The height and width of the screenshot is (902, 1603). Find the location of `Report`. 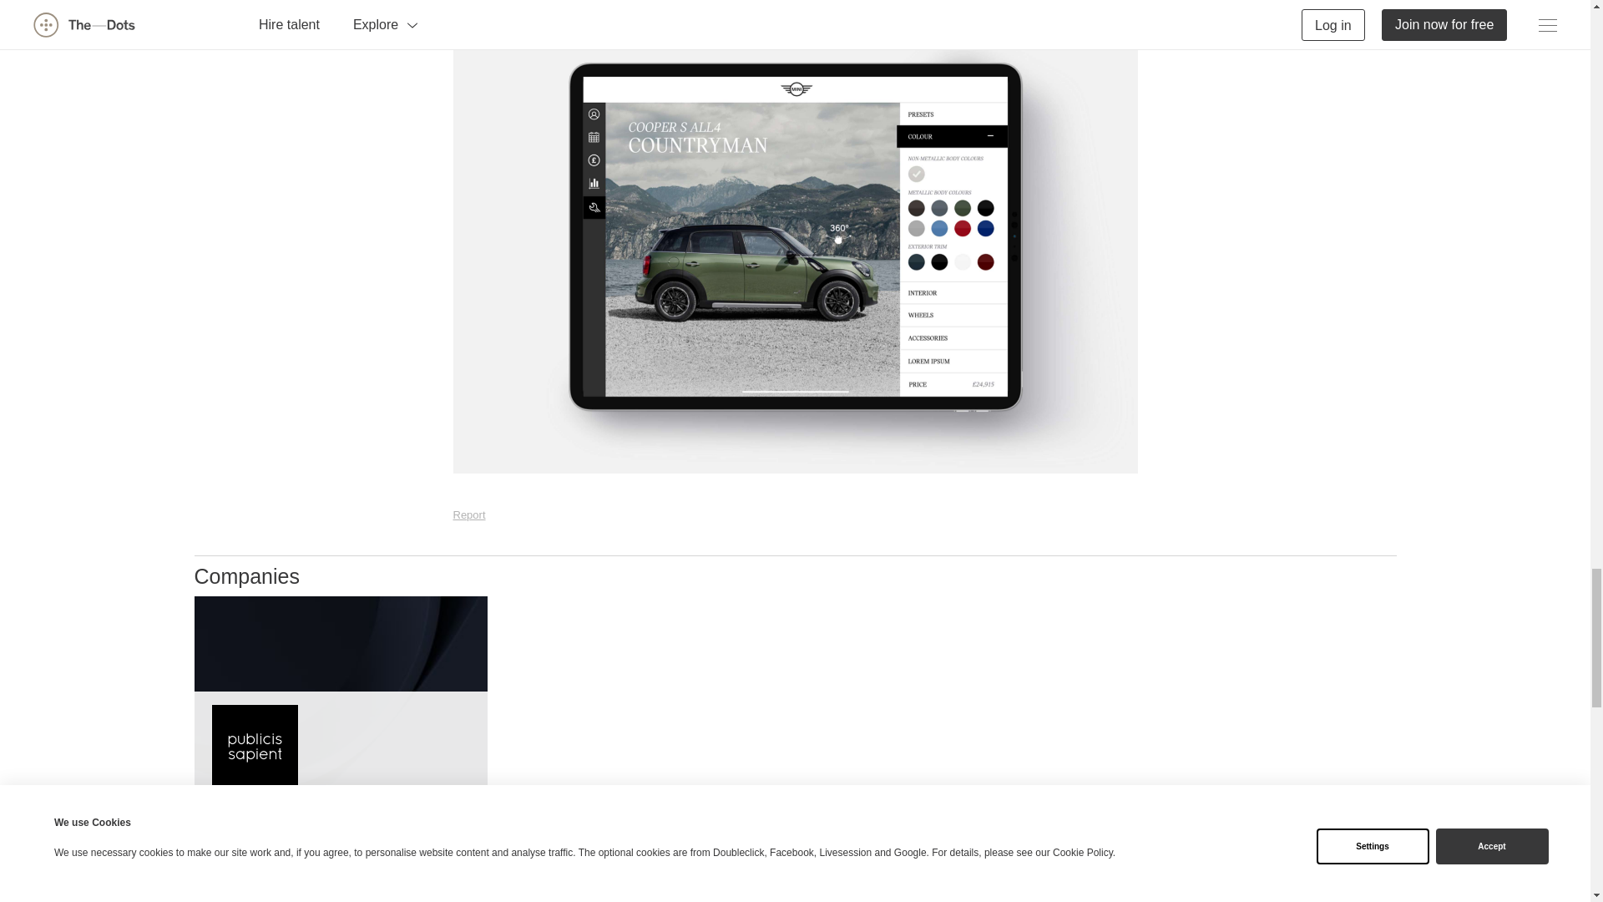

Report is located at coordinates (468, 514).